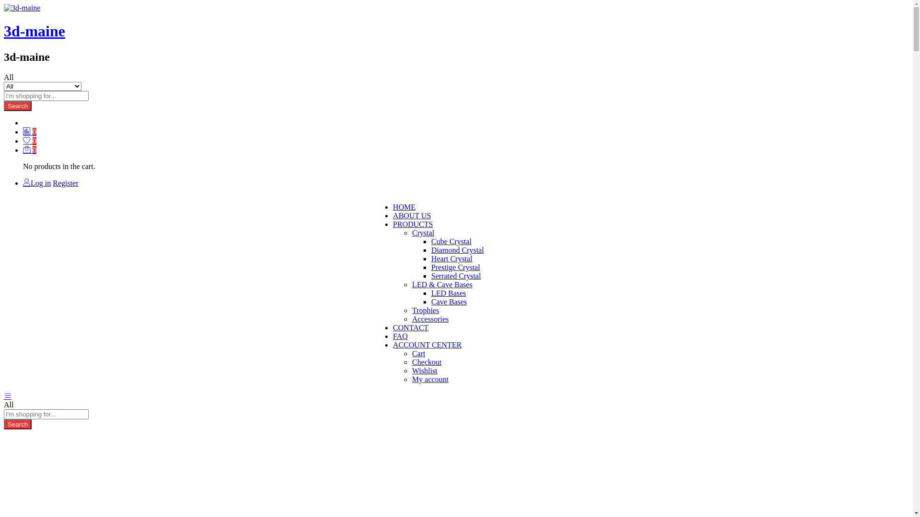  I want to click on Checkout, so click(426, 362).